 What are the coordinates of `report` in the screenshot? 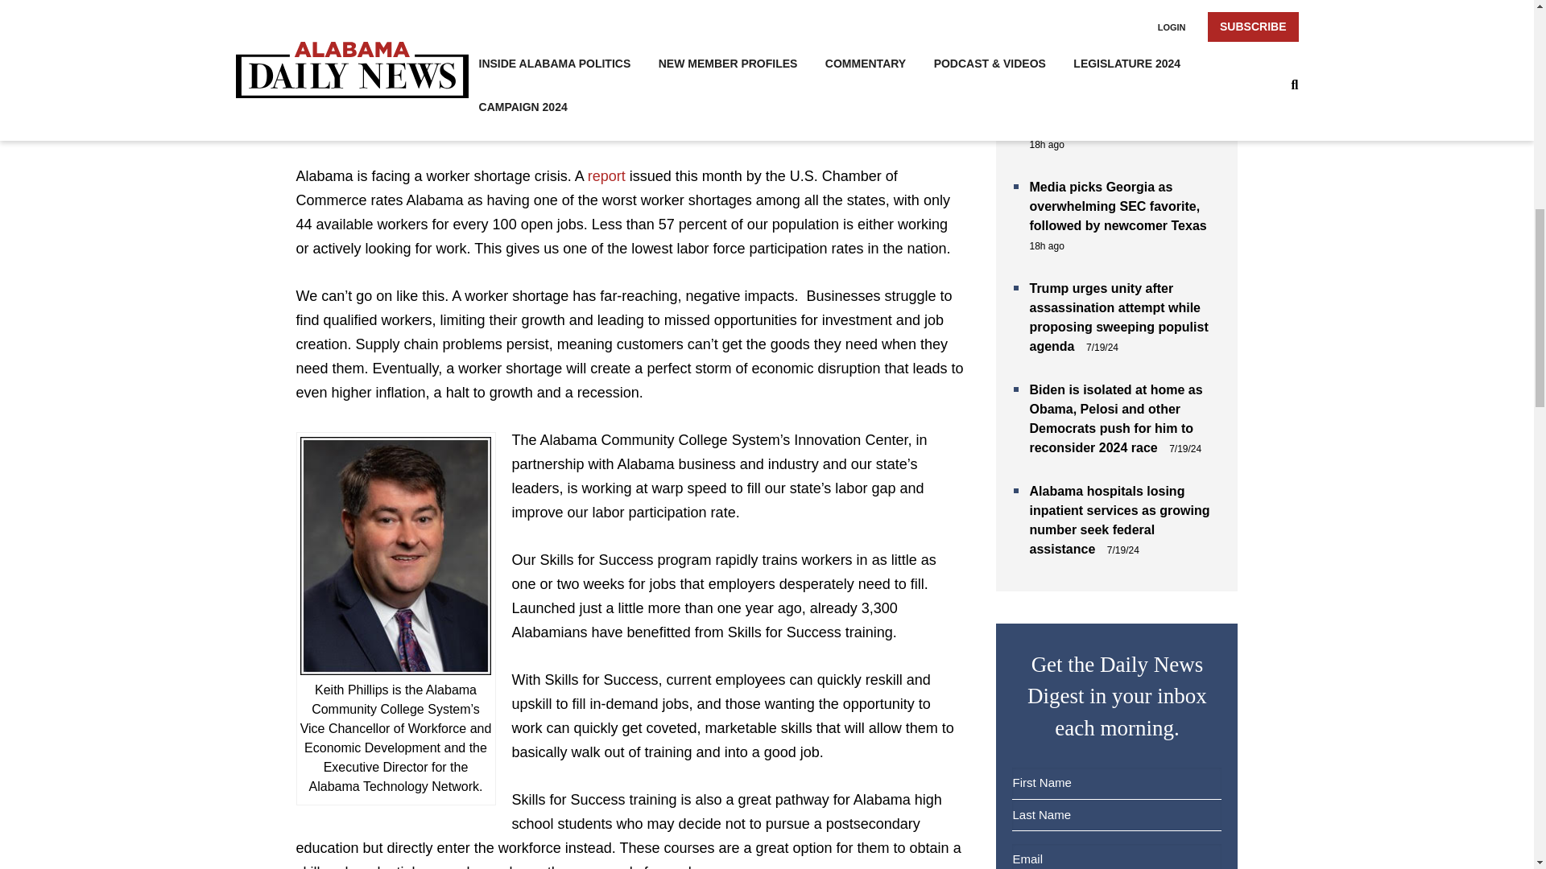 It's located at (606, 175).